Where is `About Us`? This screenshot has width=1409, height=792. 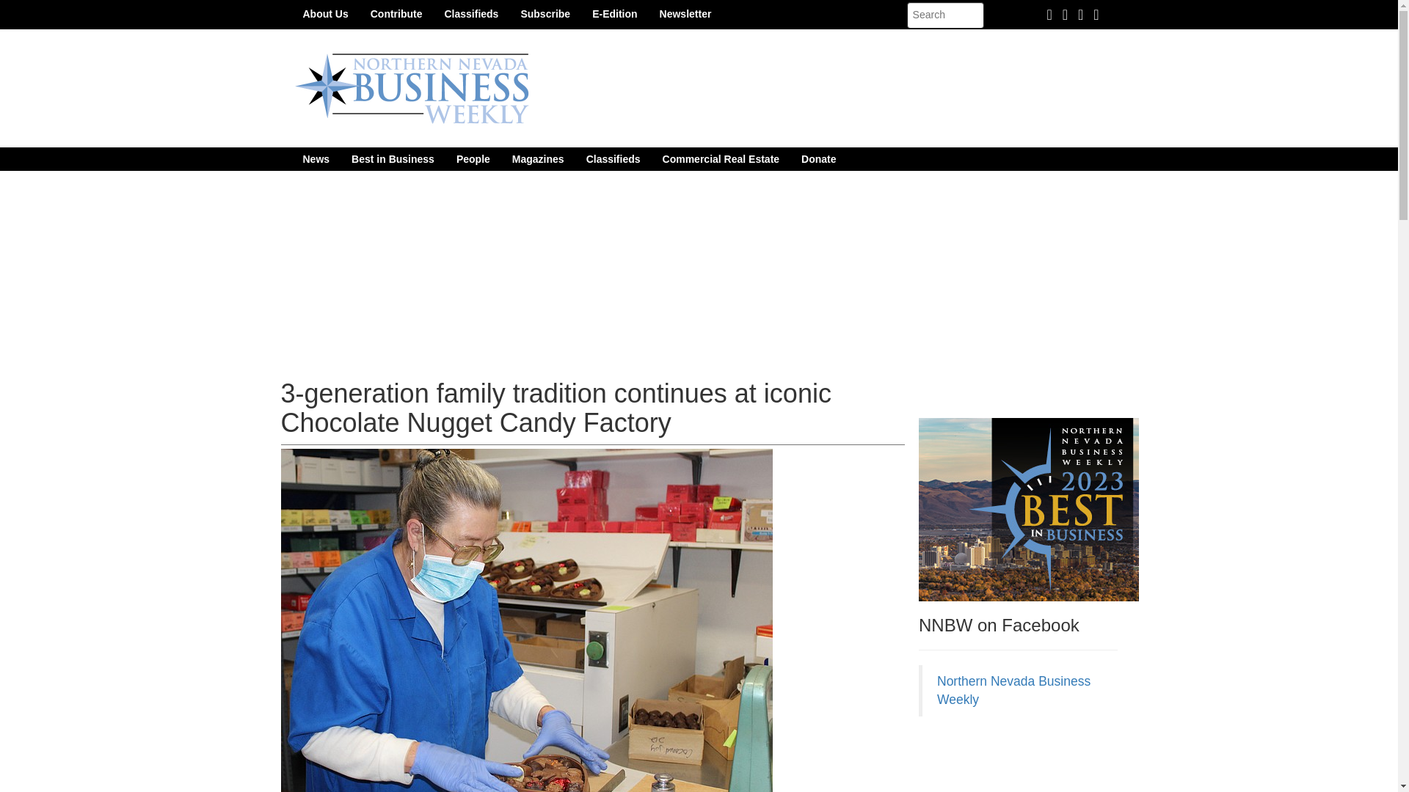
About Us is located at coordinates (325, 13).